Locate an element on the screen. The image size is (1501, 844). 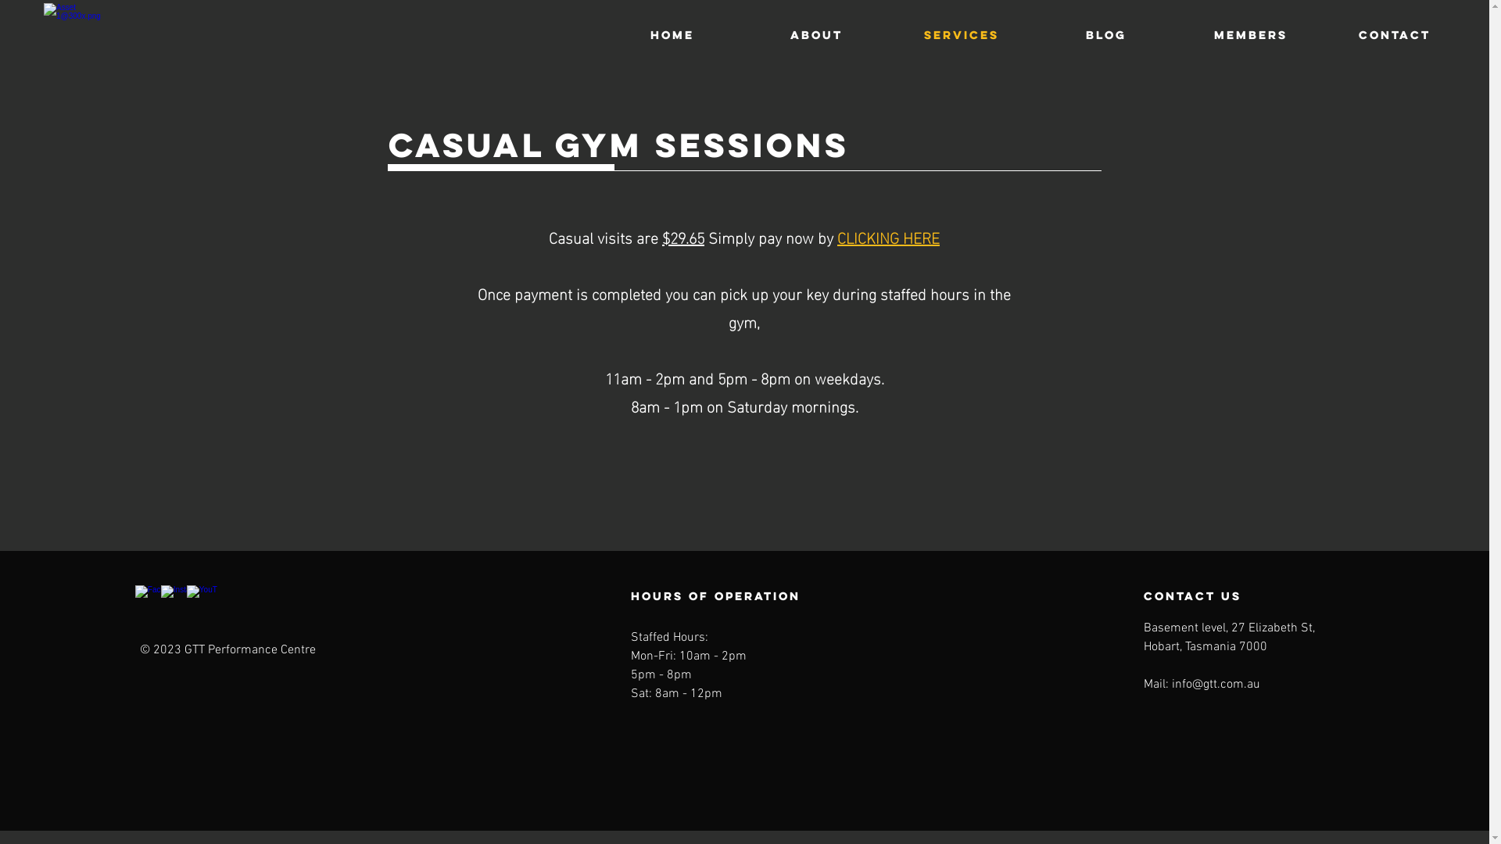
ABOUT is located at coordinates (816, 35).